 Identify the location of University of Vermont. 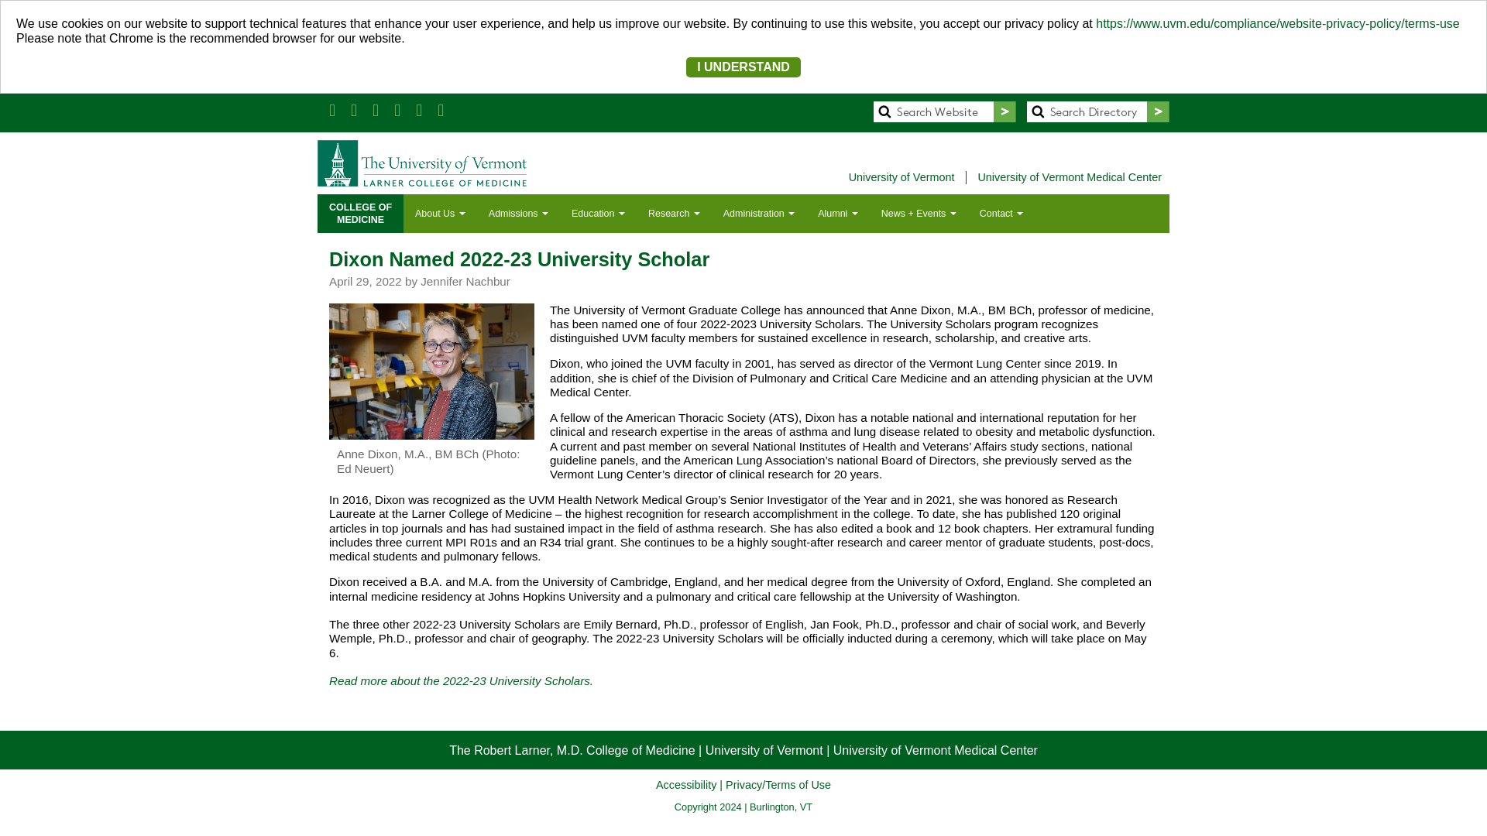
(905, 177).